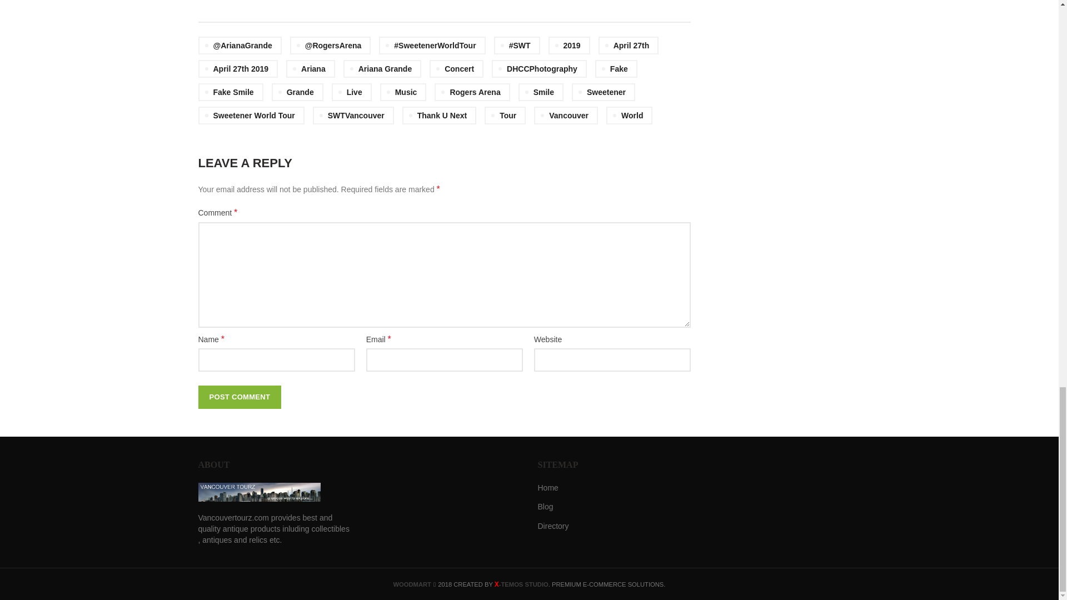  I want to click on Ariana, so click(310, 69).